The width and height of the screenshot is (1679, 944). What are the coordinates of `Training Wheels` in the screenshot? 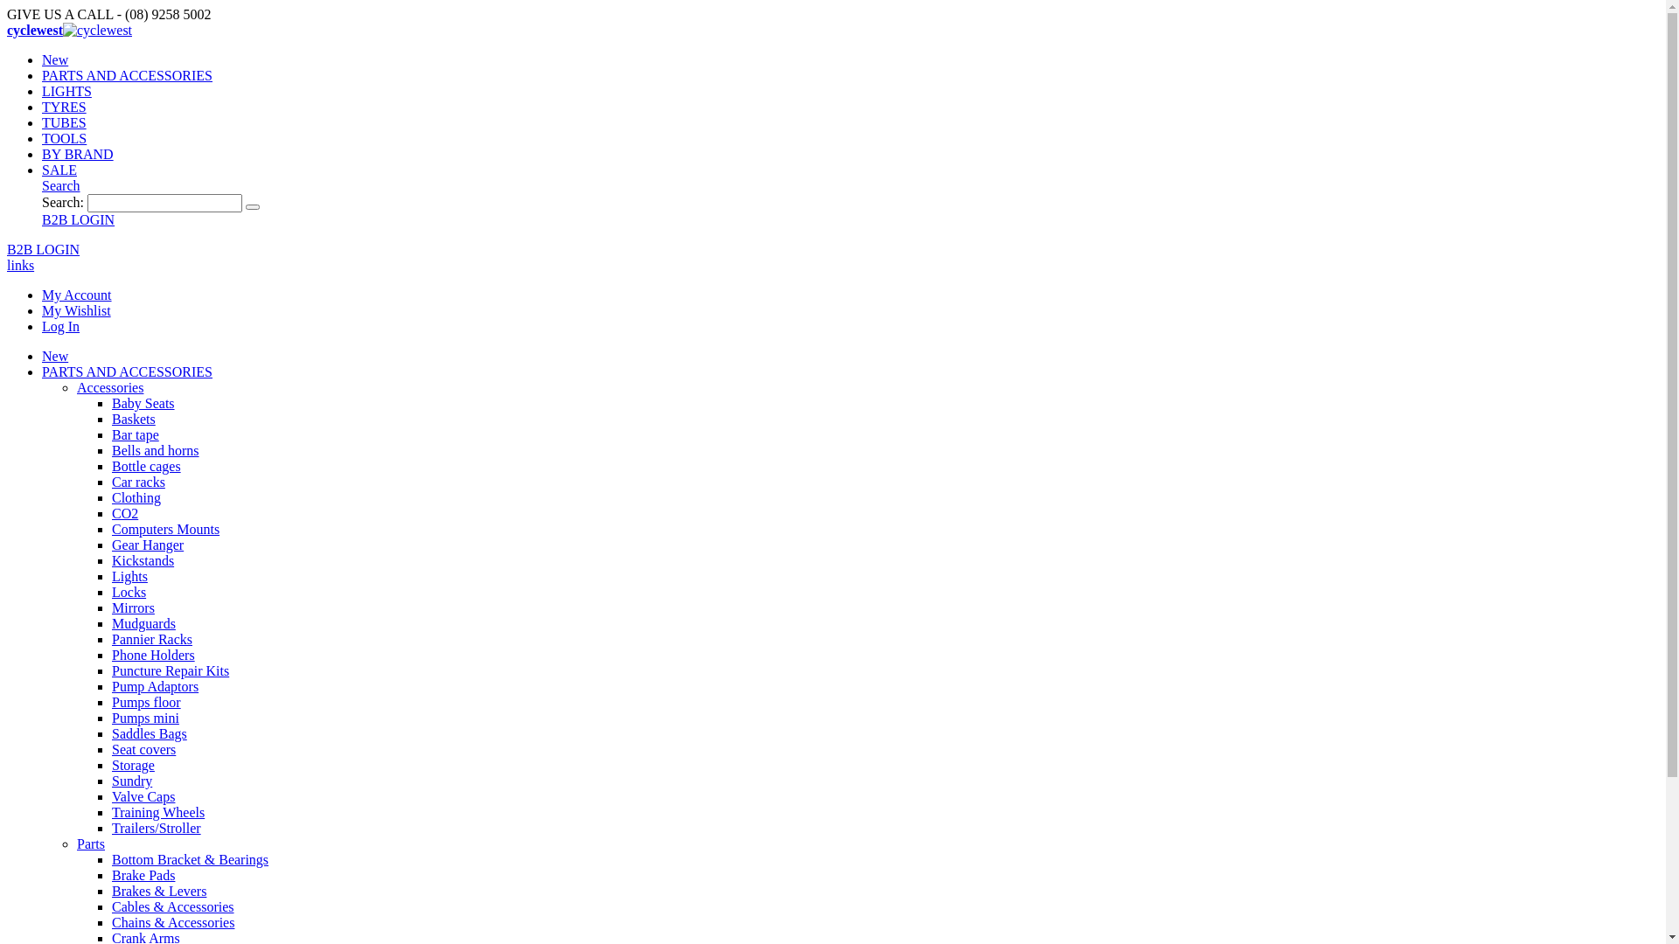 It's located at (158, 813).